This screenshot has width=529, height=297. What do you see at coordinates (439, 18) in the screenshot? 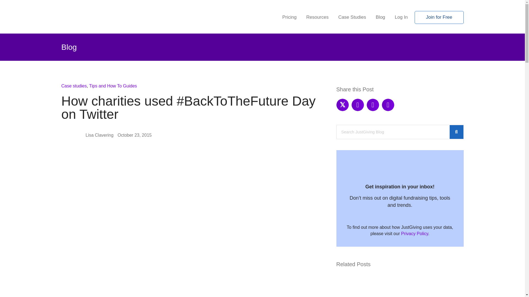
I see `Join for Free` at bounding box center [439, 18].